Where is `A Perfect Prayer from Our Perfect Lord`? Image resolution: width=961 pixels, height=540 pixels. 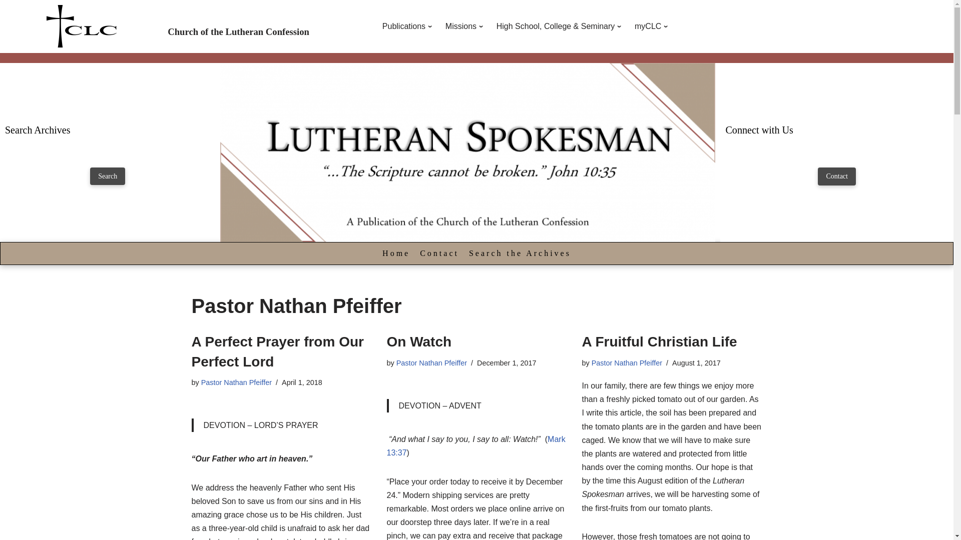
A Perfect Prayer from Our Perfect Lord is located at coordinates (277, 351).